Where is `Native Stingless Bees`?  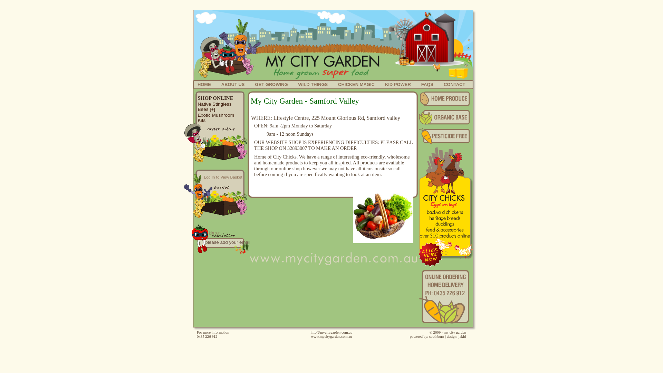 Native Stingless Bees is located at coordinates (214, 107).